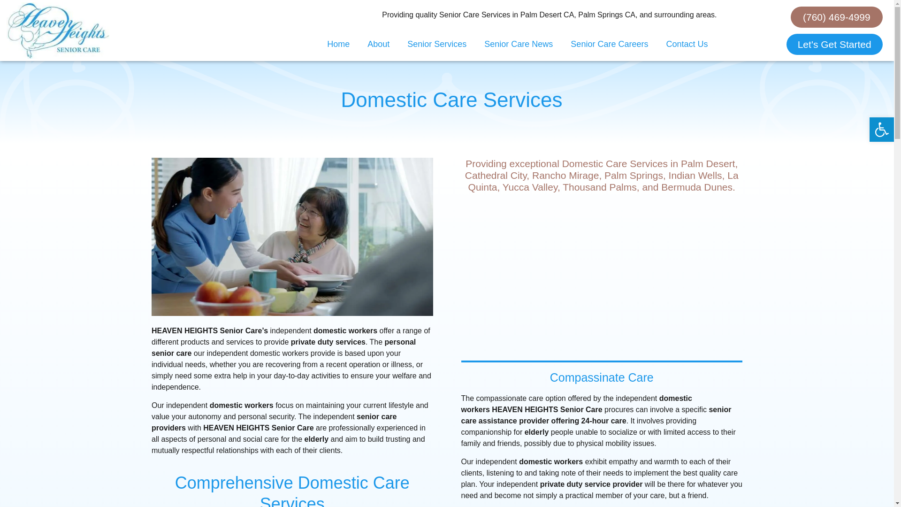 This screenshot has height=507, width=901. I want to click on Home, so click(338, 44).